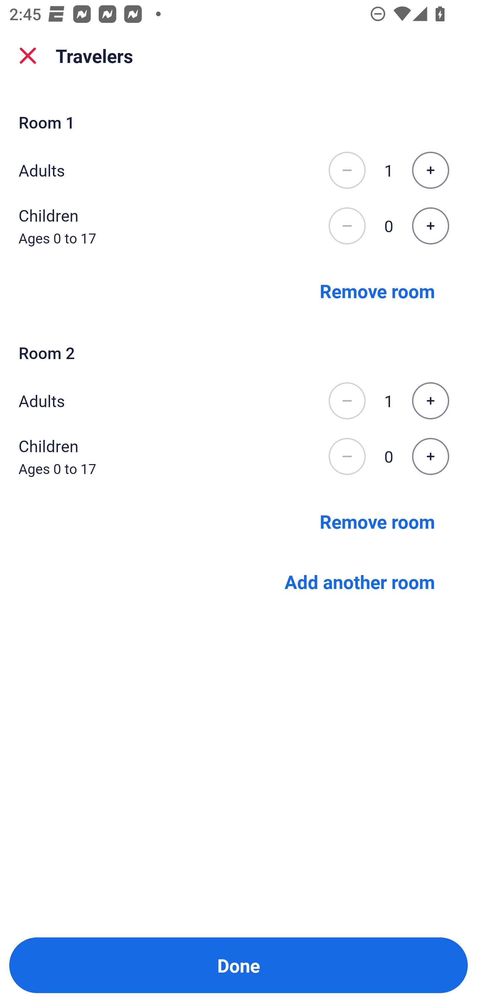 Image resolution: width=477 pixels, height=1007 pixels. I want to click on Done, so click(238, 965).